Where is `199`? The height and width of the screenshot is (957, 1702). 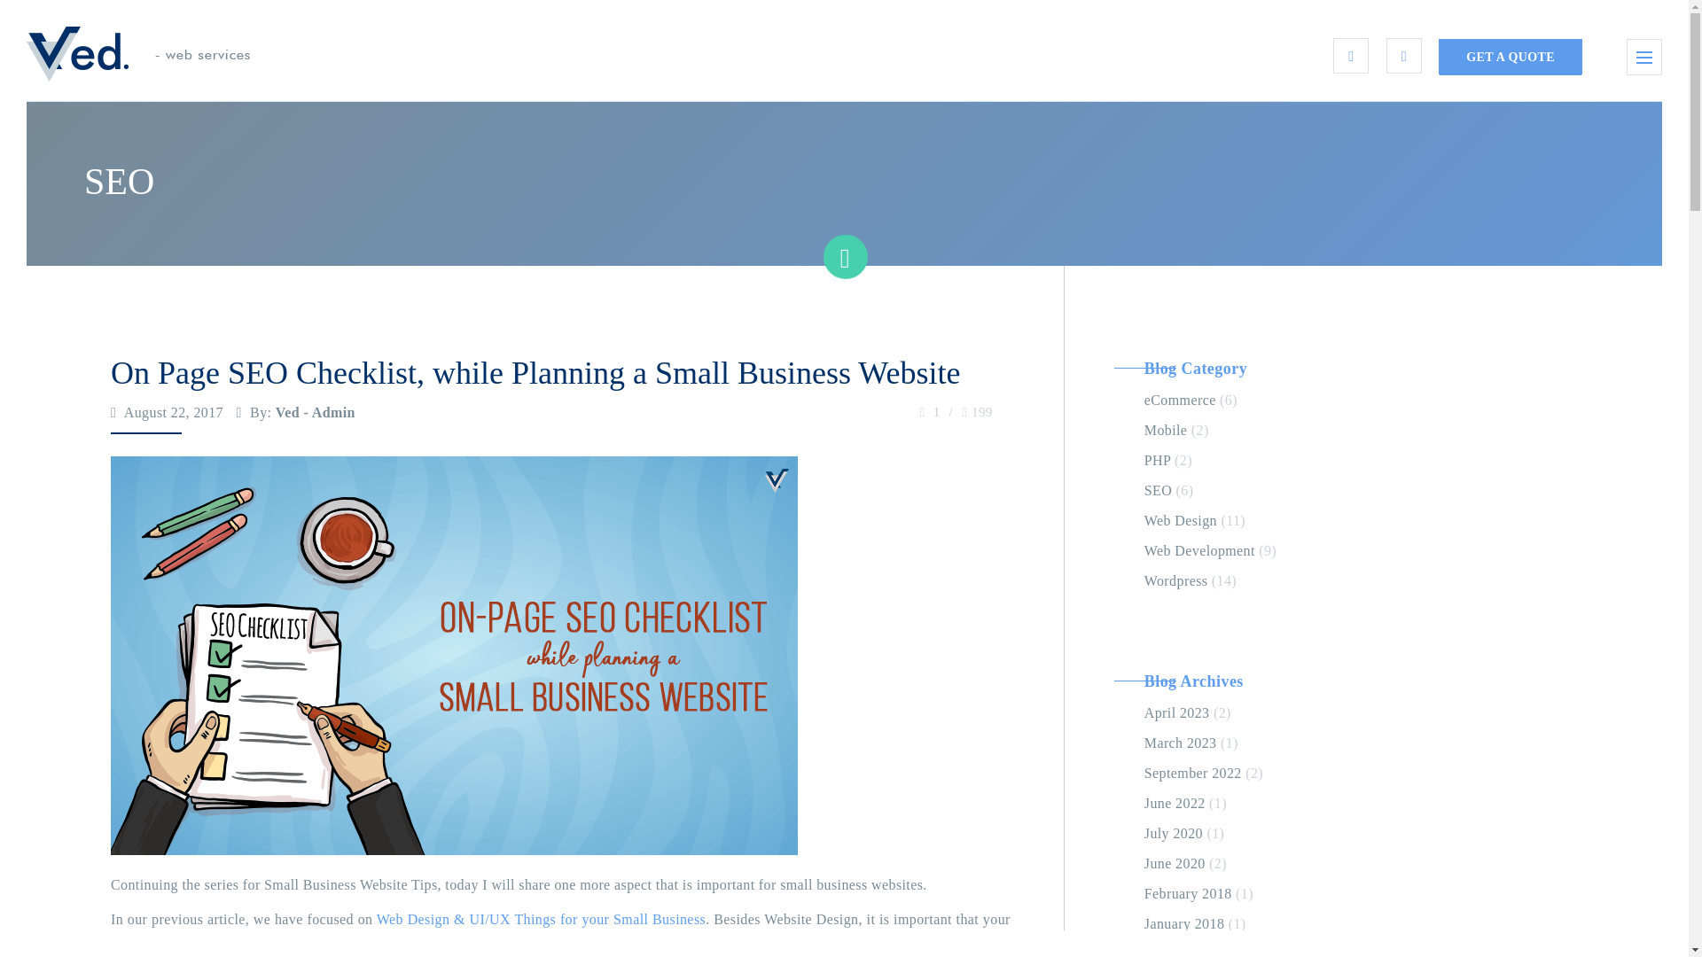 199 is located at coordinates (977, 411).